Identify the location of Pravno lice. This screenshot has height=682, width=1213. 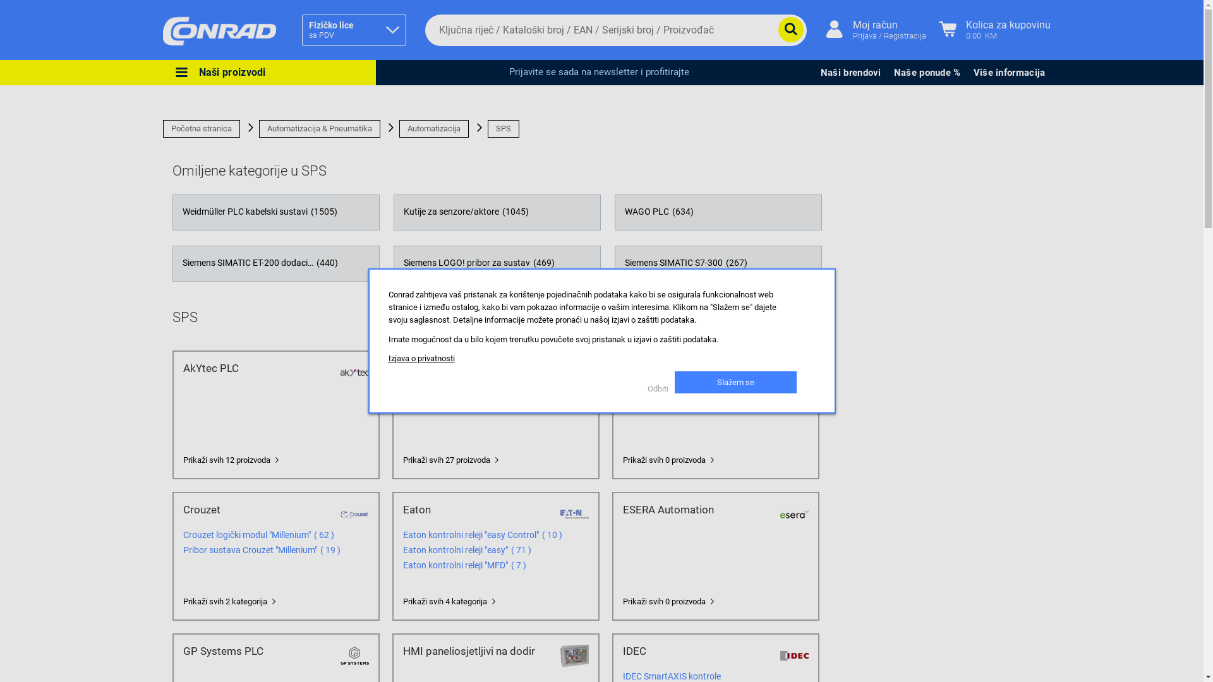
(245, 198).